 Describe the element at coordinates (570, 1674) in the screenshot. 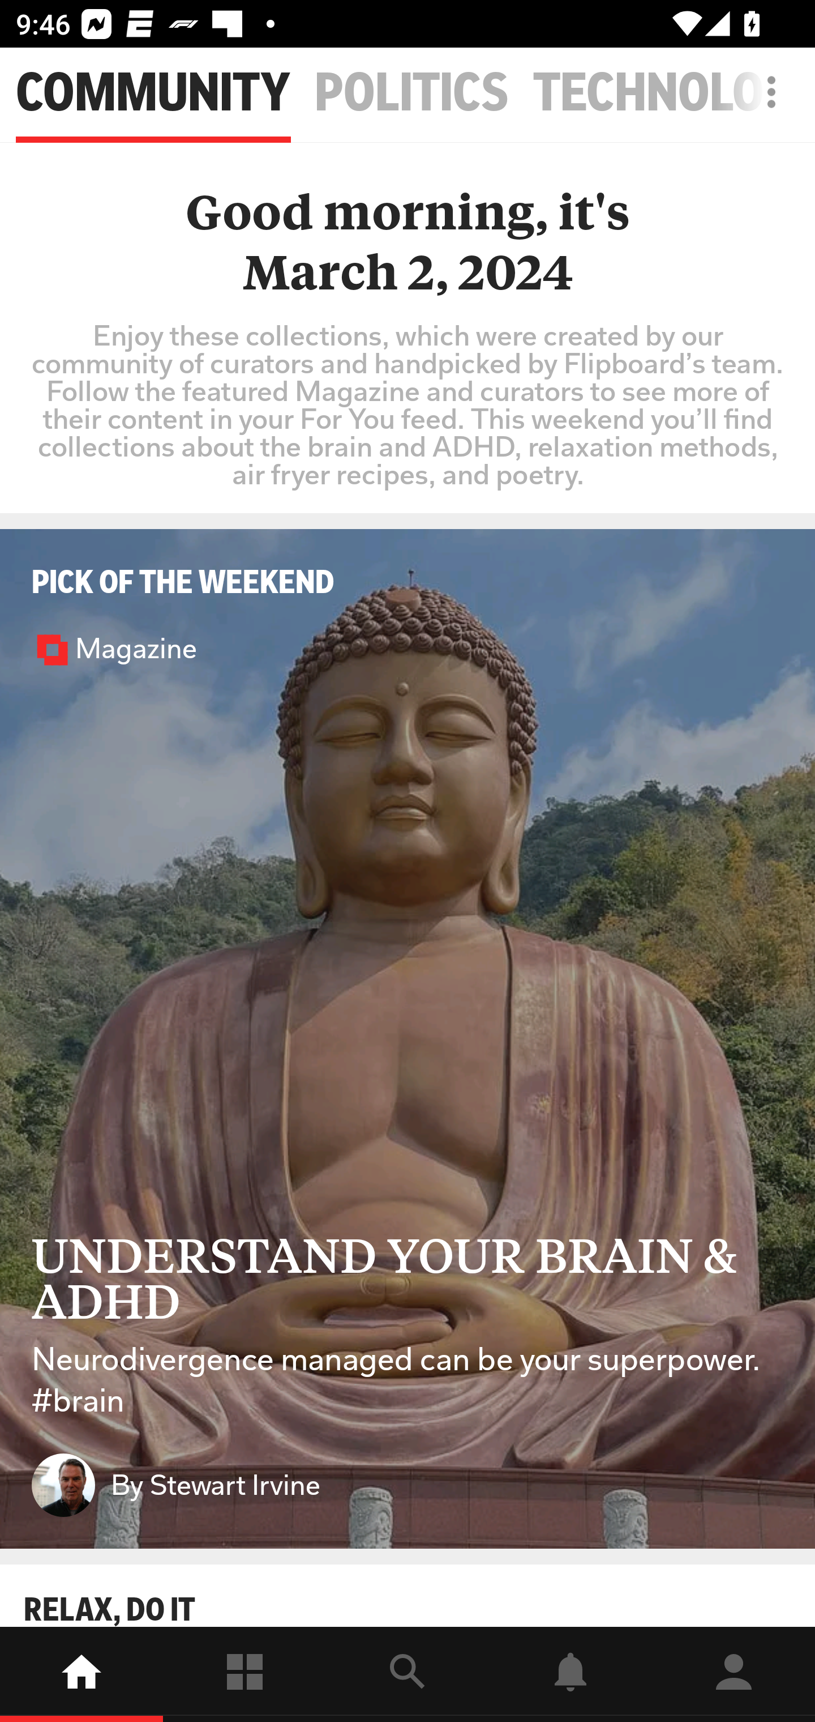

I see `Notifications` at that location.